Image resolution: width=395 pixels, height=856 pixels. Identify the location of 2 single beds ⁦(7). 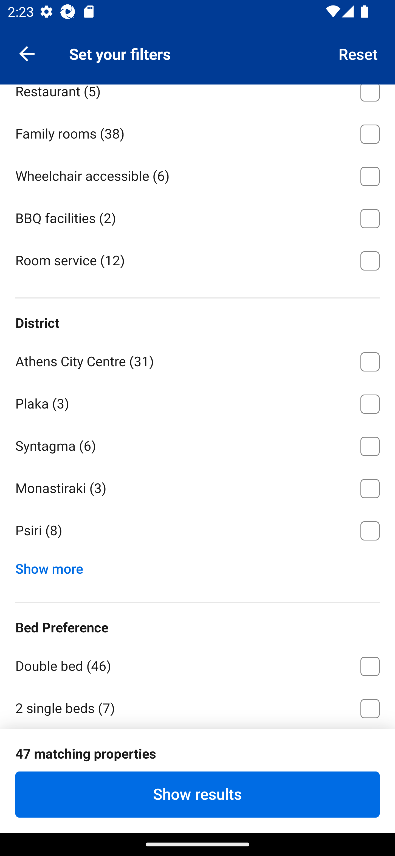
(198, 707).